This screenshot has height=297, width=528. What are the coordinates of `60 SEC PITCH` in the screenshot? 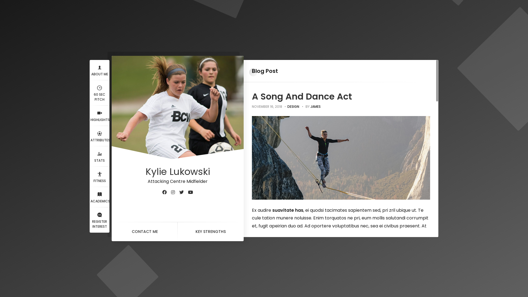 It's located at (100, 93).